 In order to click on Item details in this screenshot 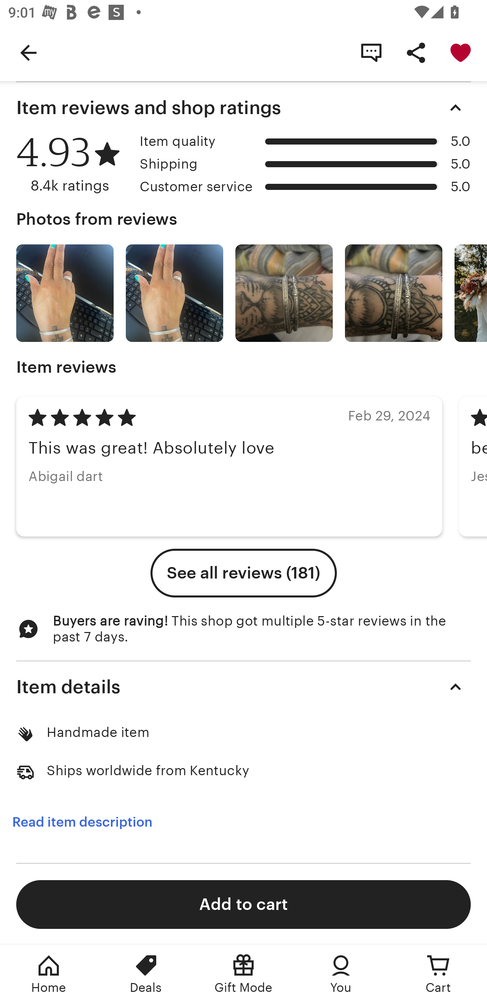, I will do `click(243, 687)`.